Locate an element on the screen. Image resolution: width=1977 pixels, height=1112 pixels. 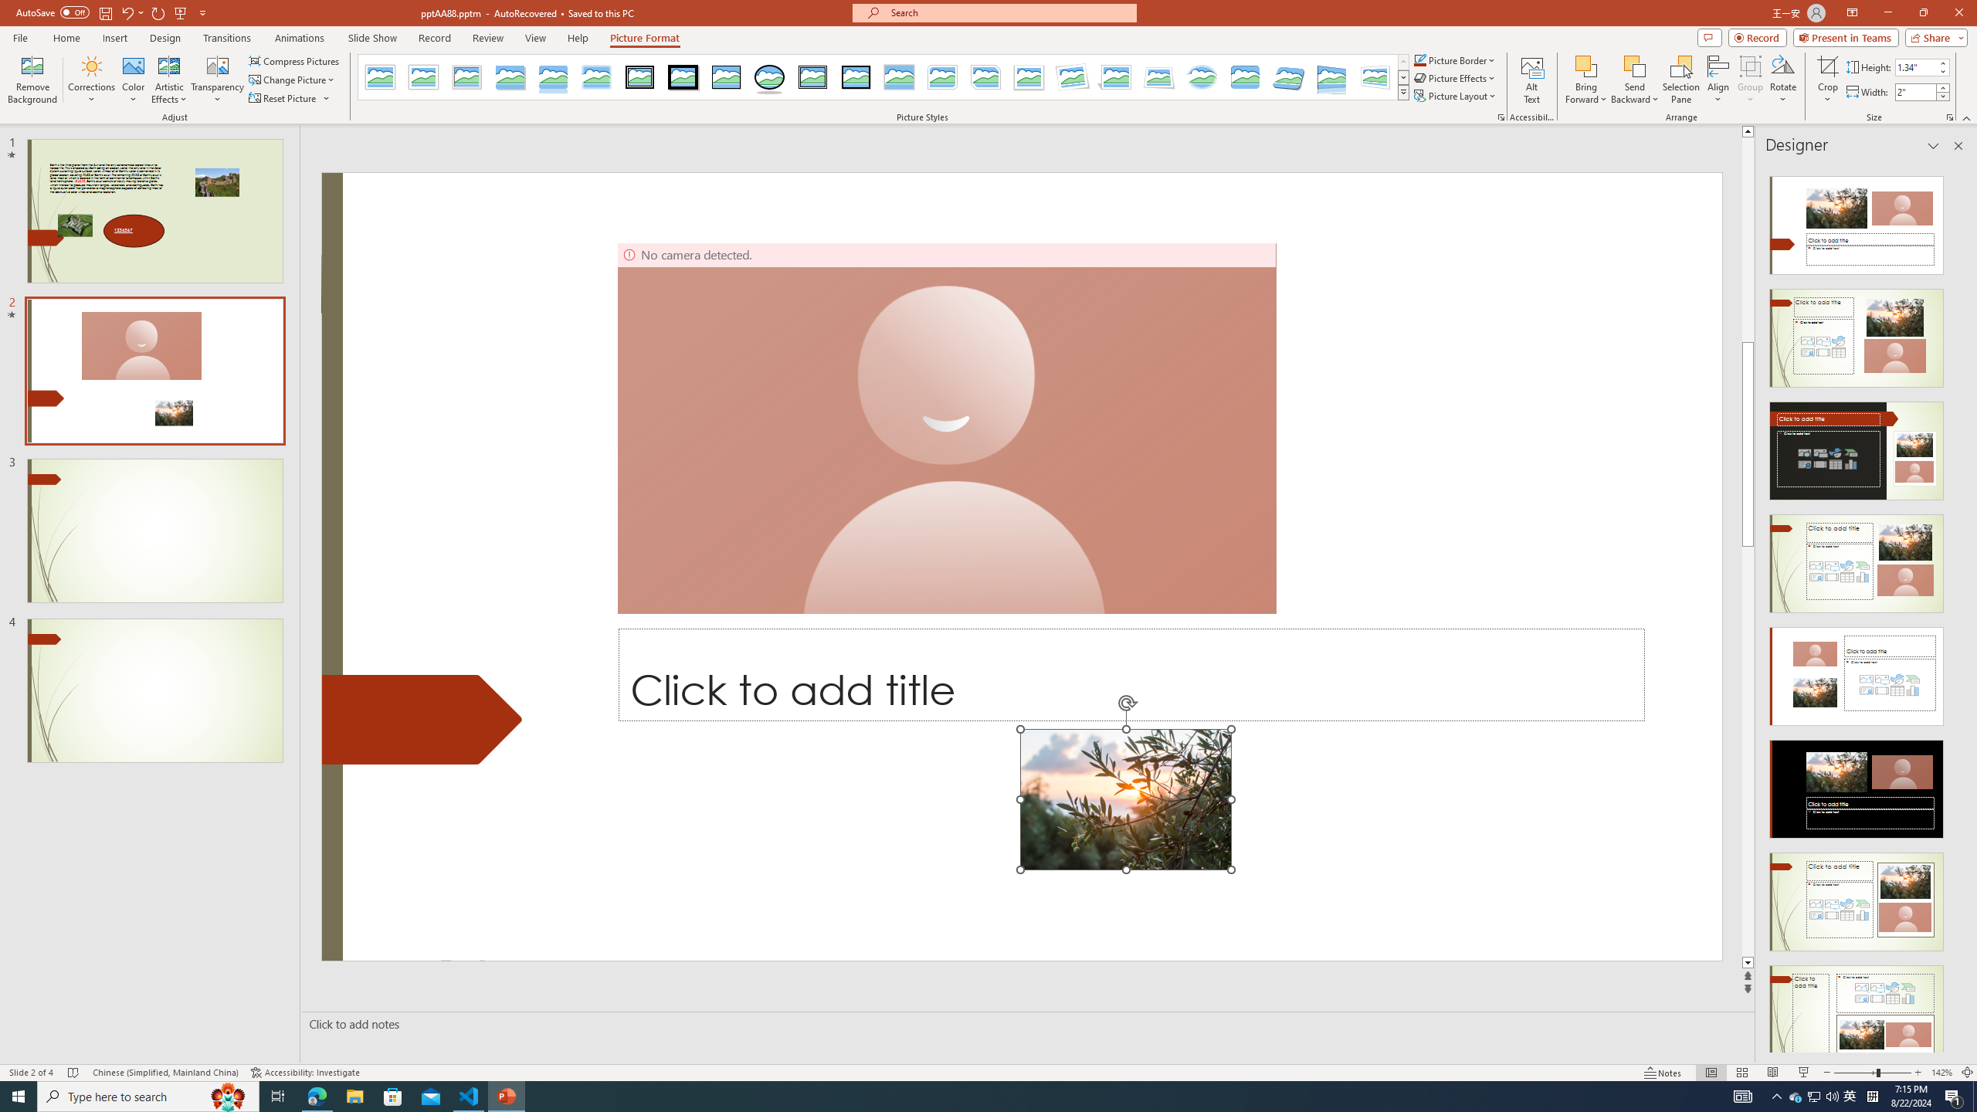
Align is located at coordinates (1718, 80).